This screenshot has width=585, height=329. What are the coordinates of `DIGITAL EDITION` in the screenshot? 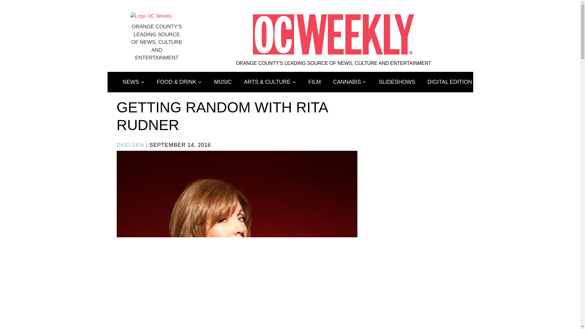 It's located at (449, 82).